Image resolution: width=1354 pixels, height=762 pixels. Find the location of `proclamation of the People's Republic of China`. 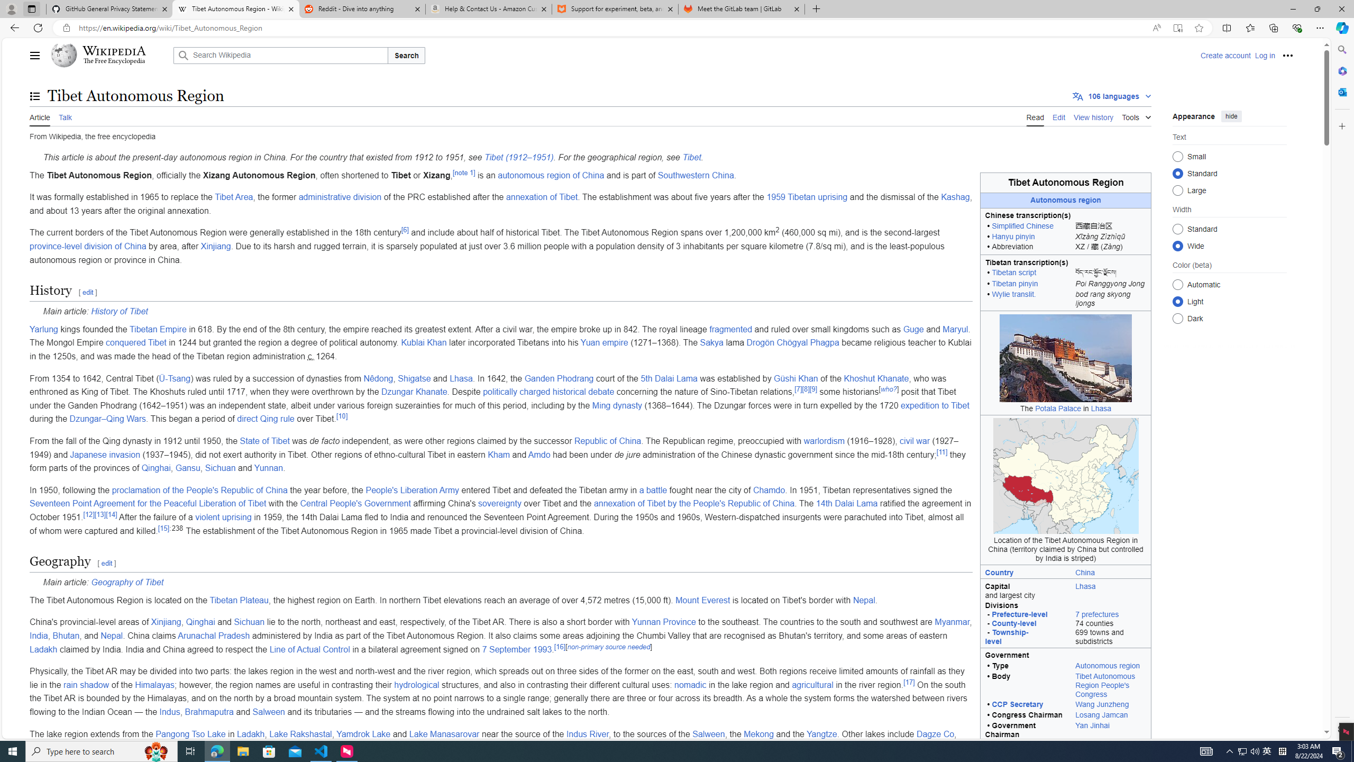

proclamation of the People's Republic of China is located at coordinates (199, 490).